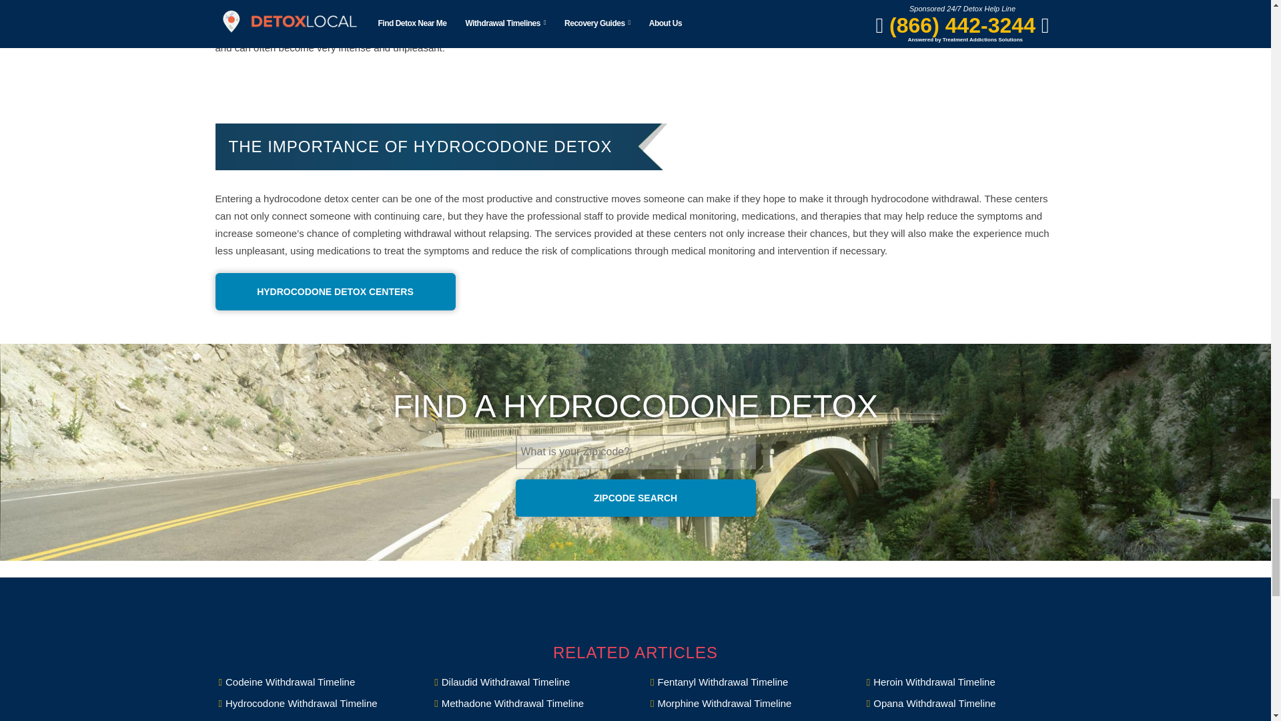  What do you see at coordinates (959, 718) in the screenshot?
I see `Vicodin` at bounding box center [959, 718].